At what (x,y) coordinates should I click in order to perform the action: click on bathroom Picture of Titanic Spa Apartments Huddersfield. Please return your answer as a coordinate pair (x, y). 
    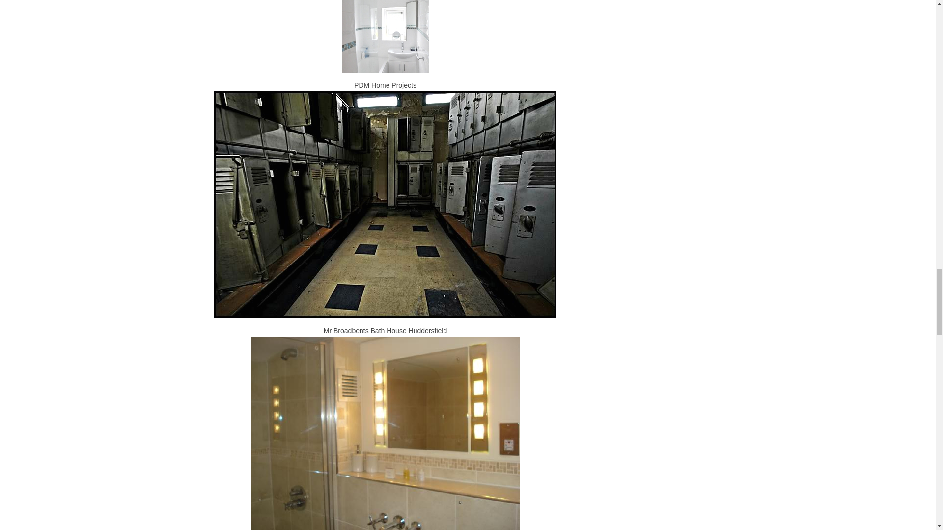
    Looking at the image, I should click on (385, 433).